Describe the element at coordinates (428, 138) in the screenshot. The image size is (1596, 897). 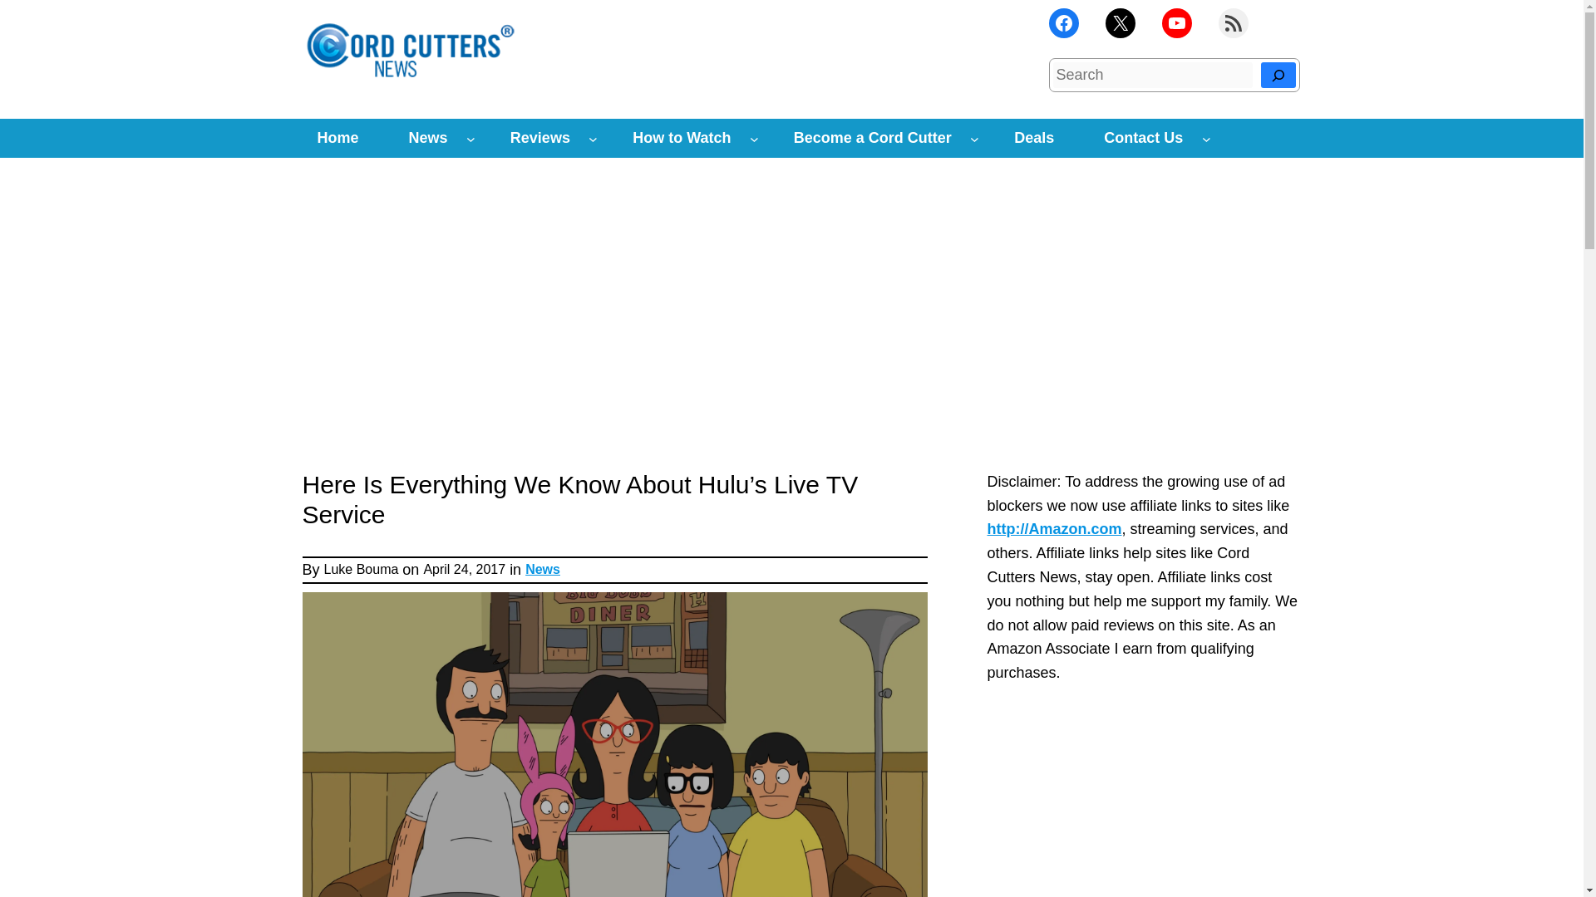
I see `News` at that location.